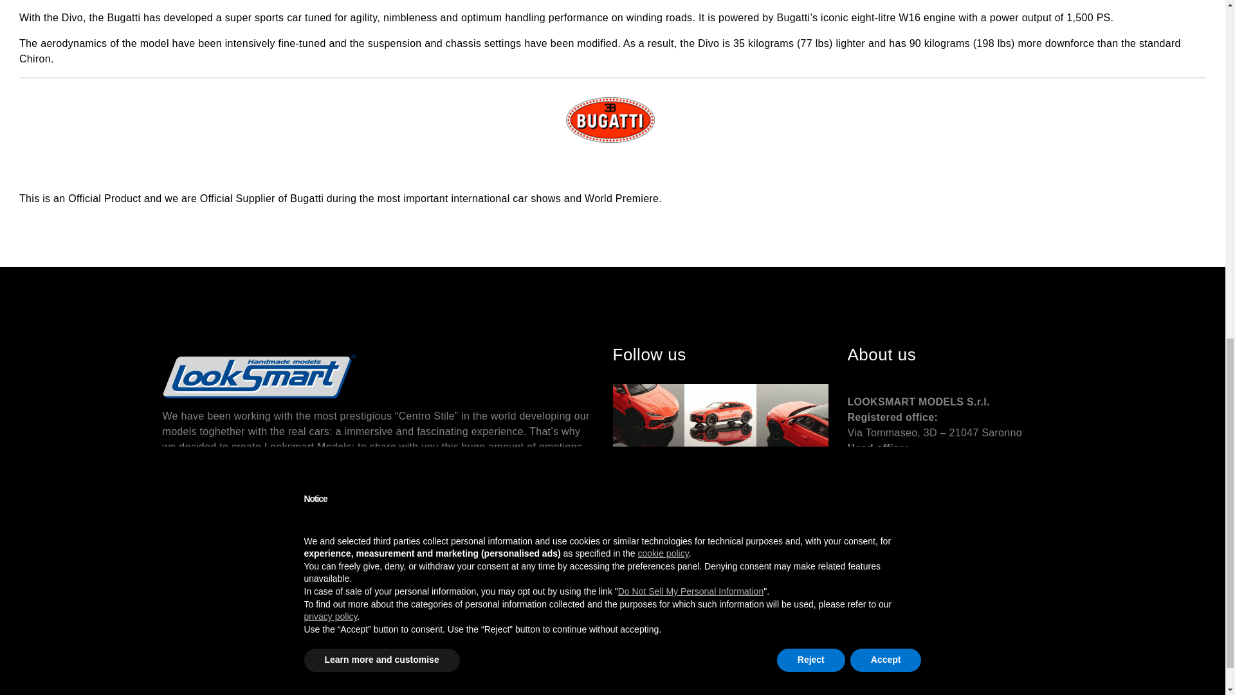 The height and width of the screenshot is (695, 1235). Describe the element at coordinates (877, 537) in the screenshot. I see `Privacy Policy ` at that location.